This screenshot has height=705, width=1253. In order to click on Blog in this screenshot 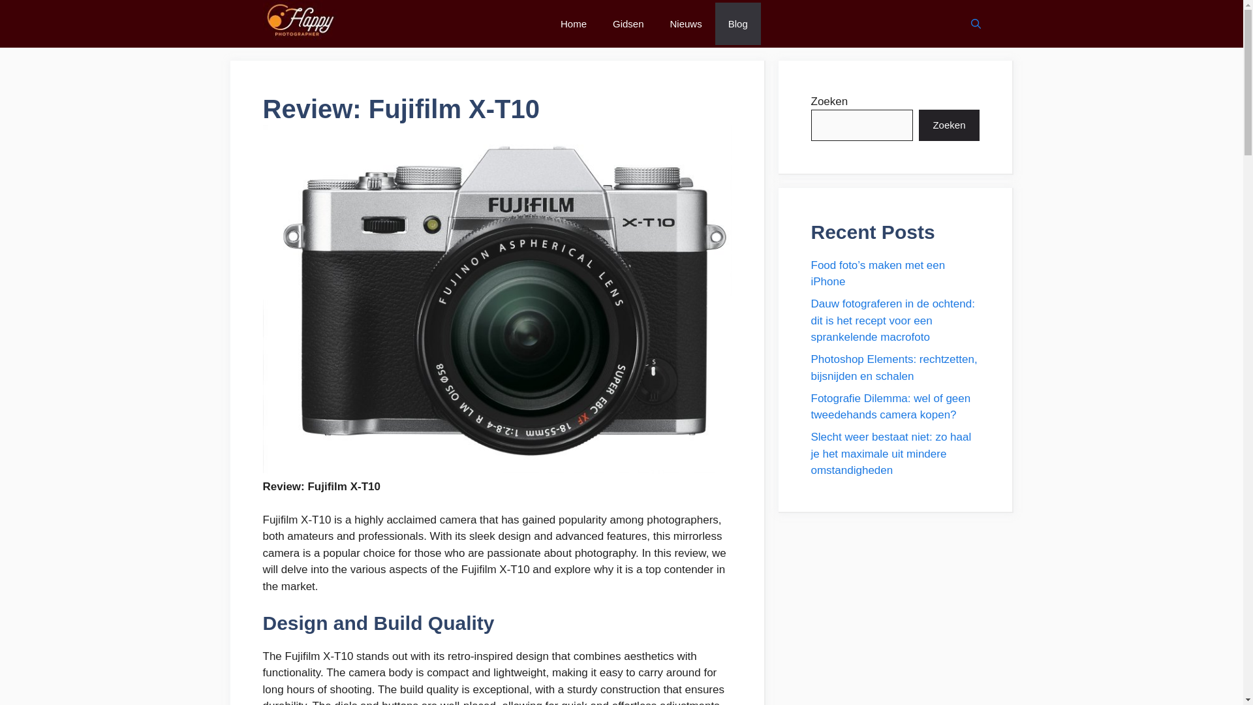, I will do `click(737, 23)`.